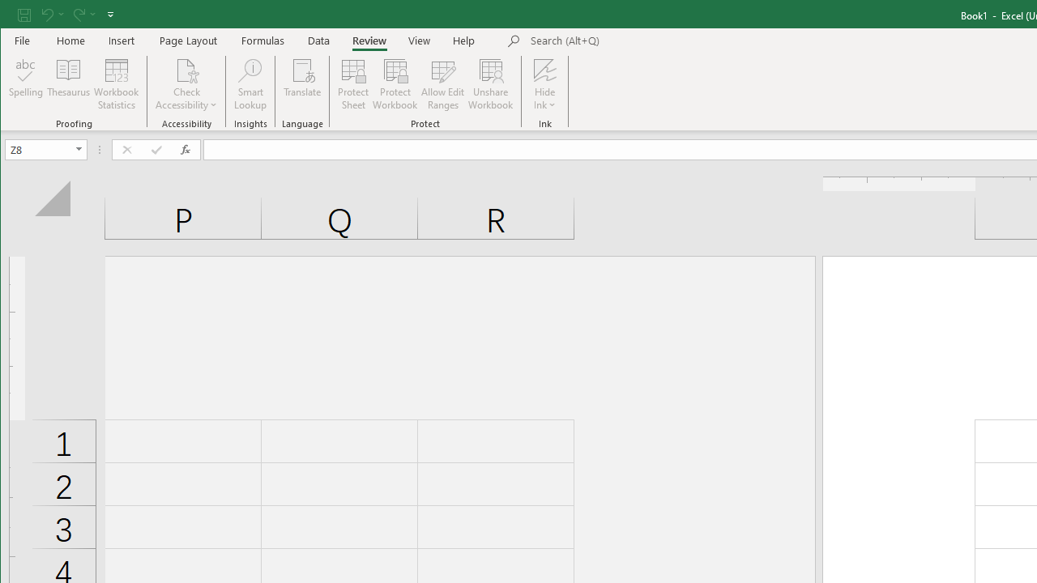  Describe the element at coordinates (68, 84) in the screenshot. I see `Thesaurus...` at that location.